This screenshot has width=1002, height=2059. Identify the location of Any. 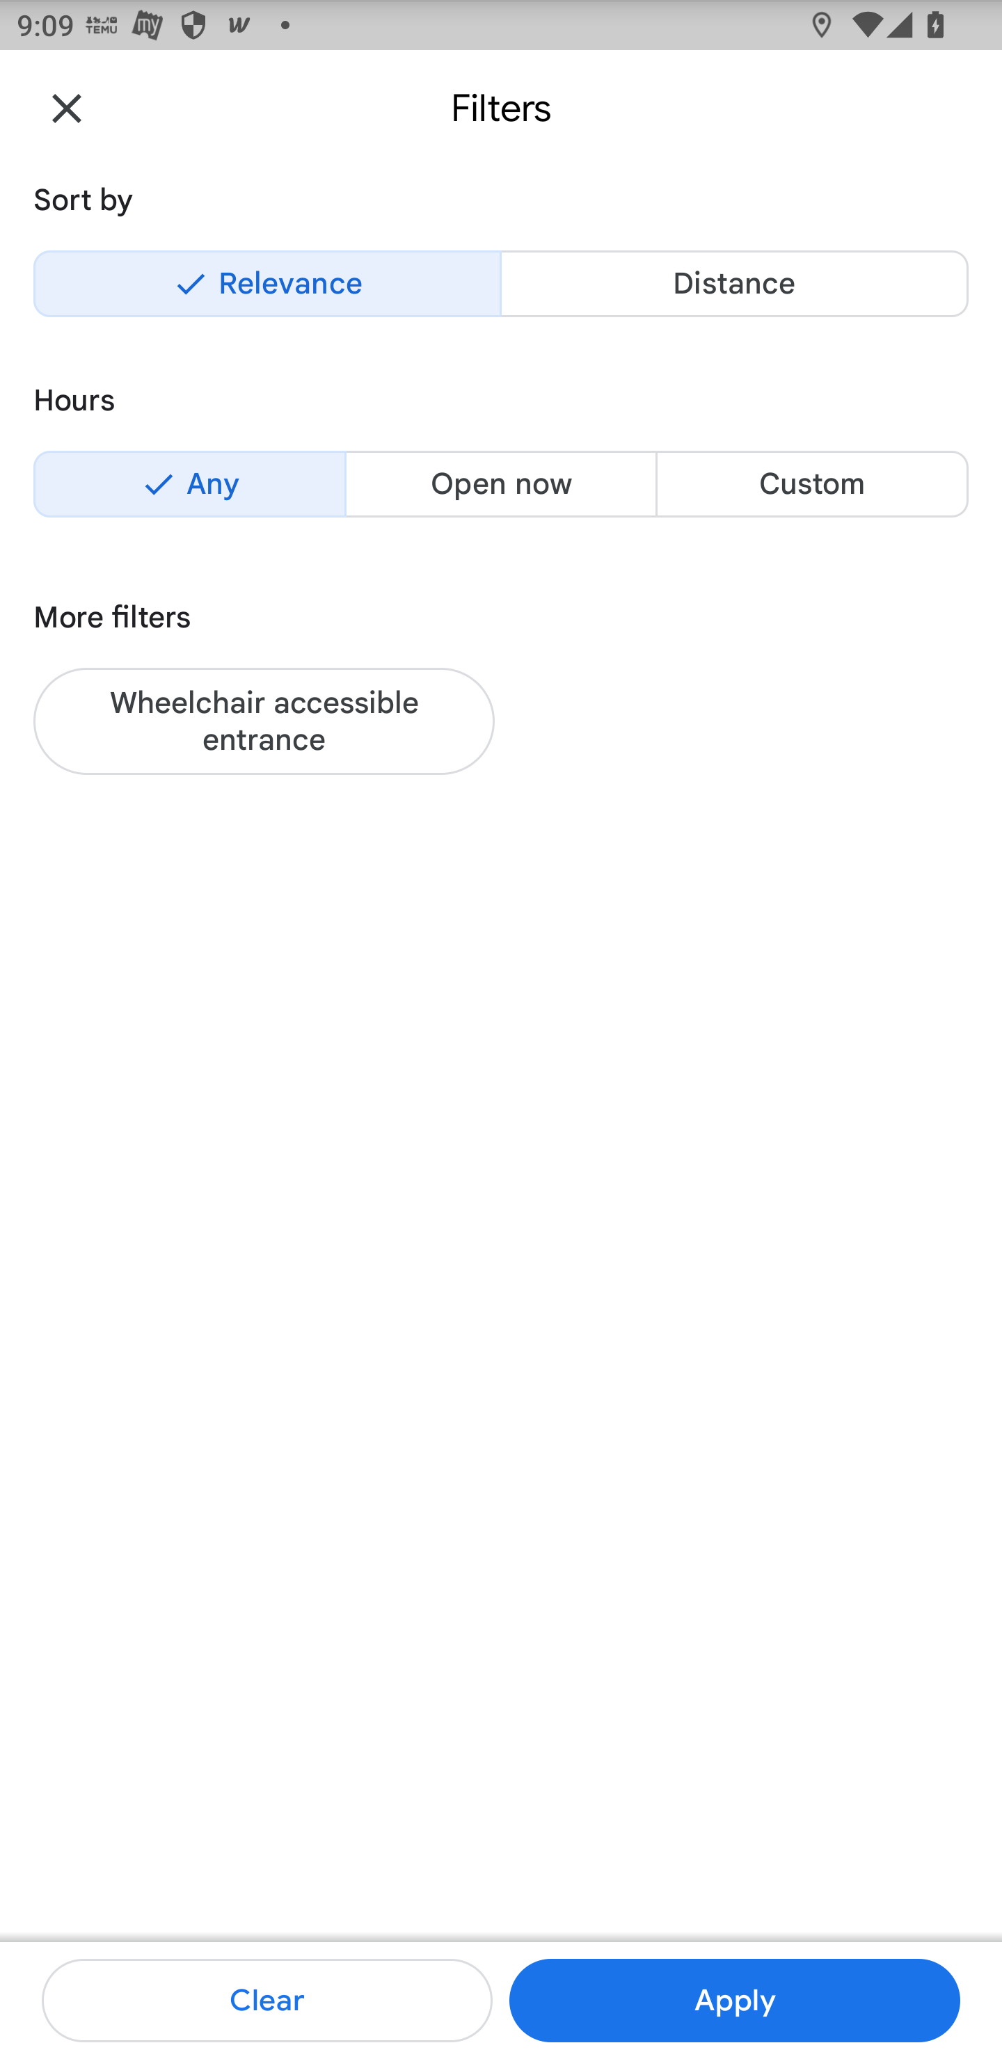
(189, 483).